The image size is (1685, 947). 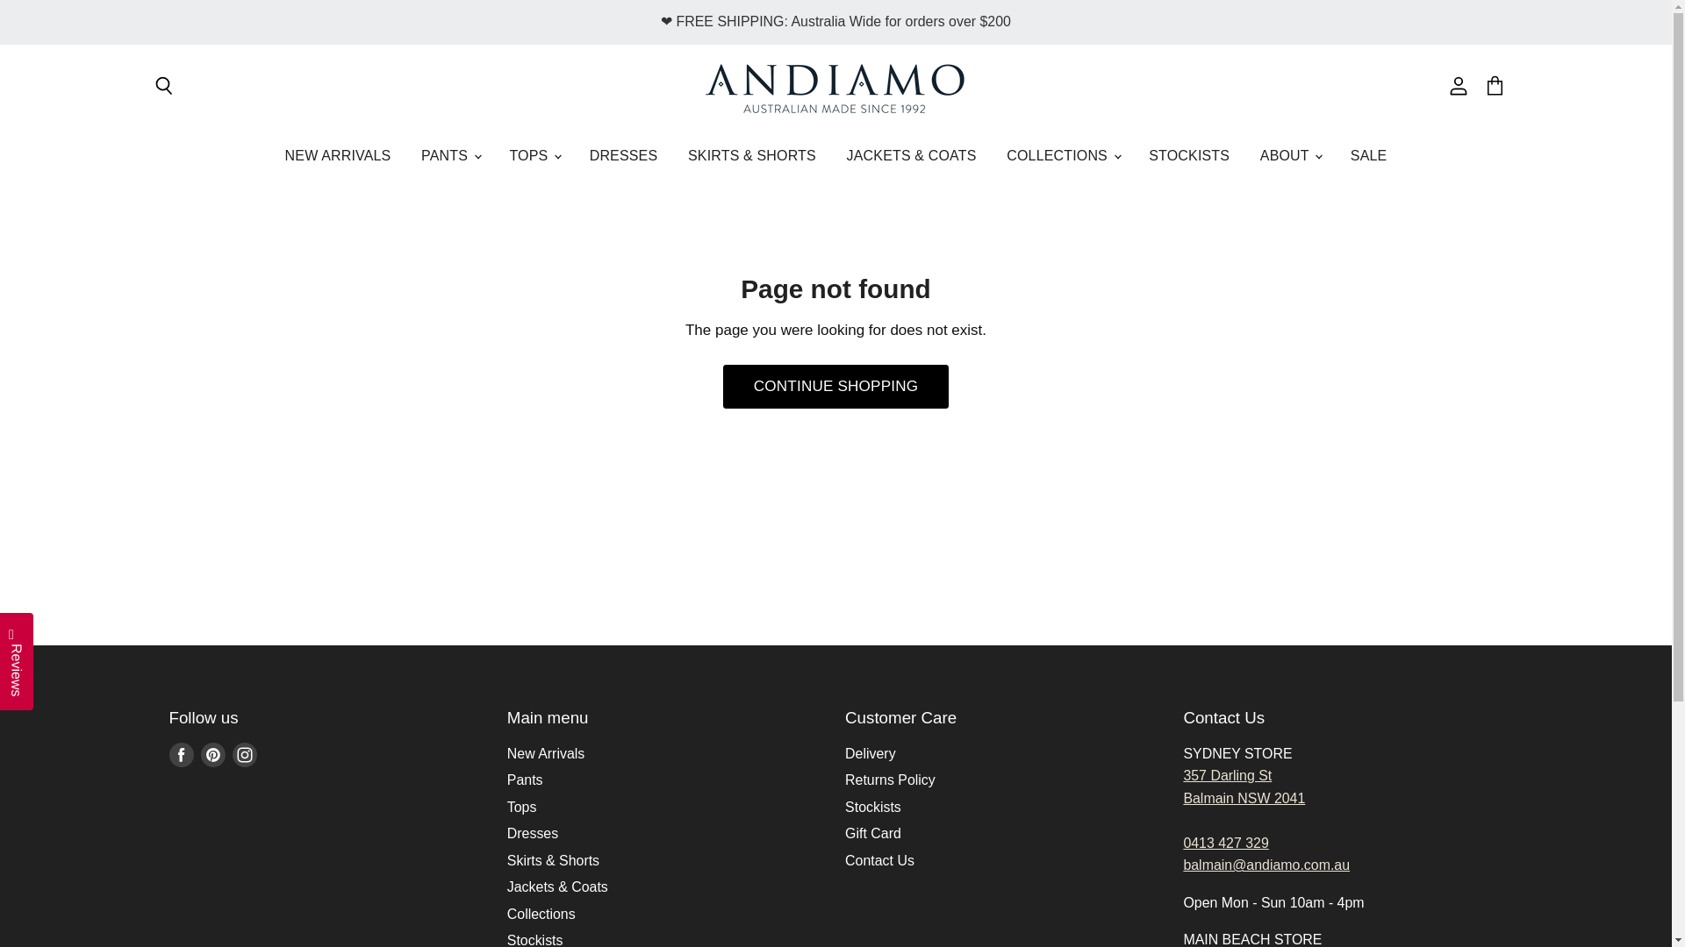 I want to click on TOPS, so click(x=534, y=154).